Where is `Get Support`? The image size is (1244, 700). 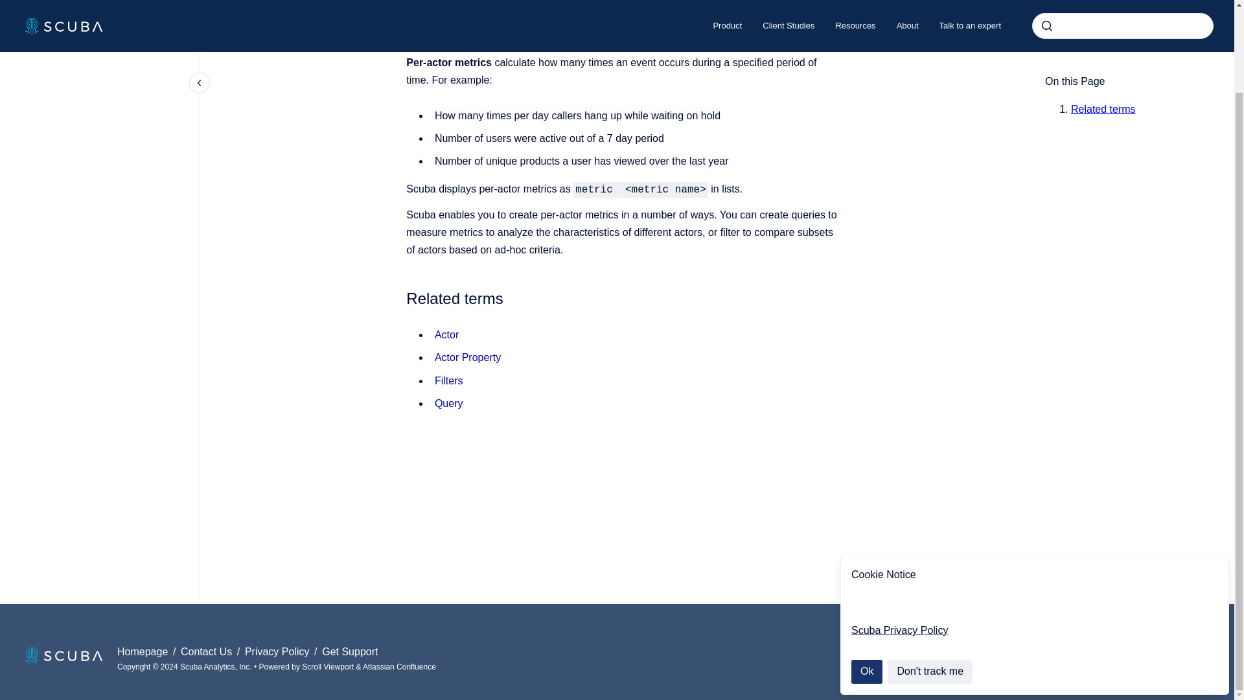
Get Support is located at coordinates (350, 651).